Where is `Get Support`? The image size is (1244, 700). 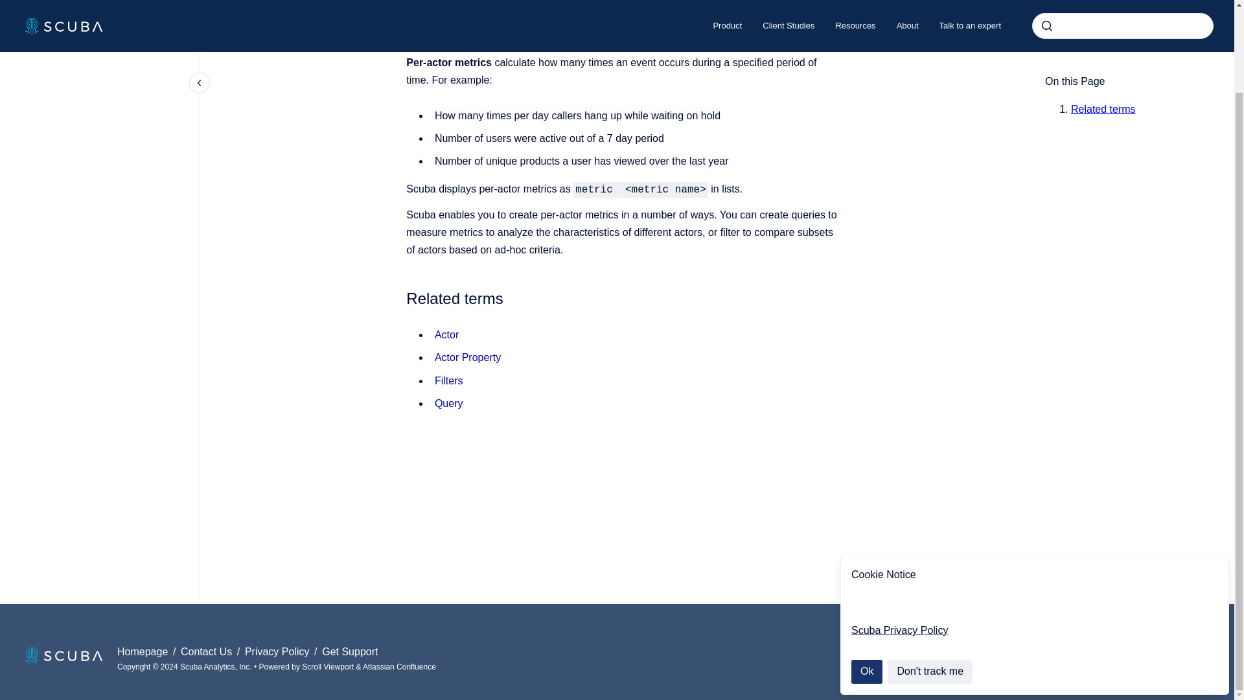
Get Support is located at coordinates (350, 651).